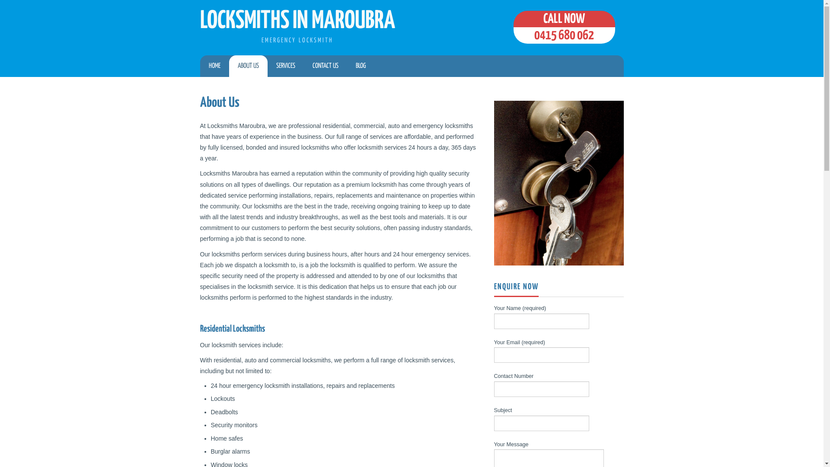  Describe the element at coordinates (325, 66) in the screenshot. I see `CONTACT US` at that location.